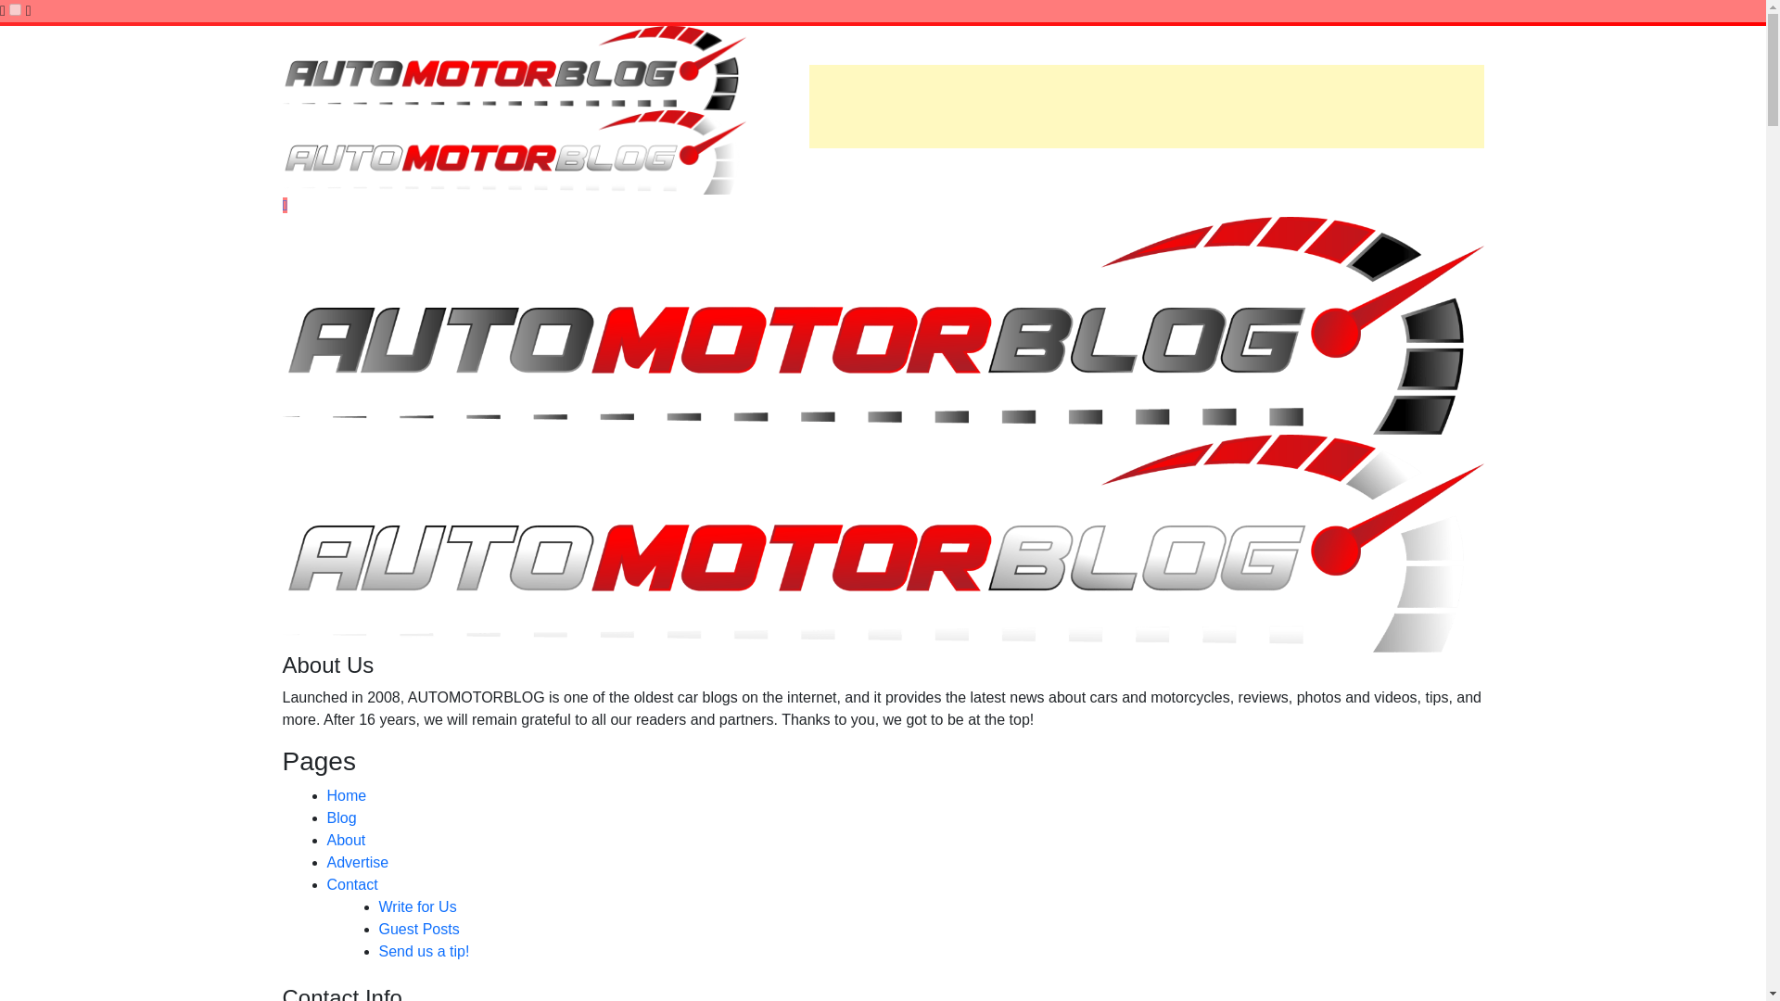 Image resolution: width=1780 pixels, height=1001 pixels. Describe the element at coordinates (15, 9) in the screenshot. I see `on` at that location.